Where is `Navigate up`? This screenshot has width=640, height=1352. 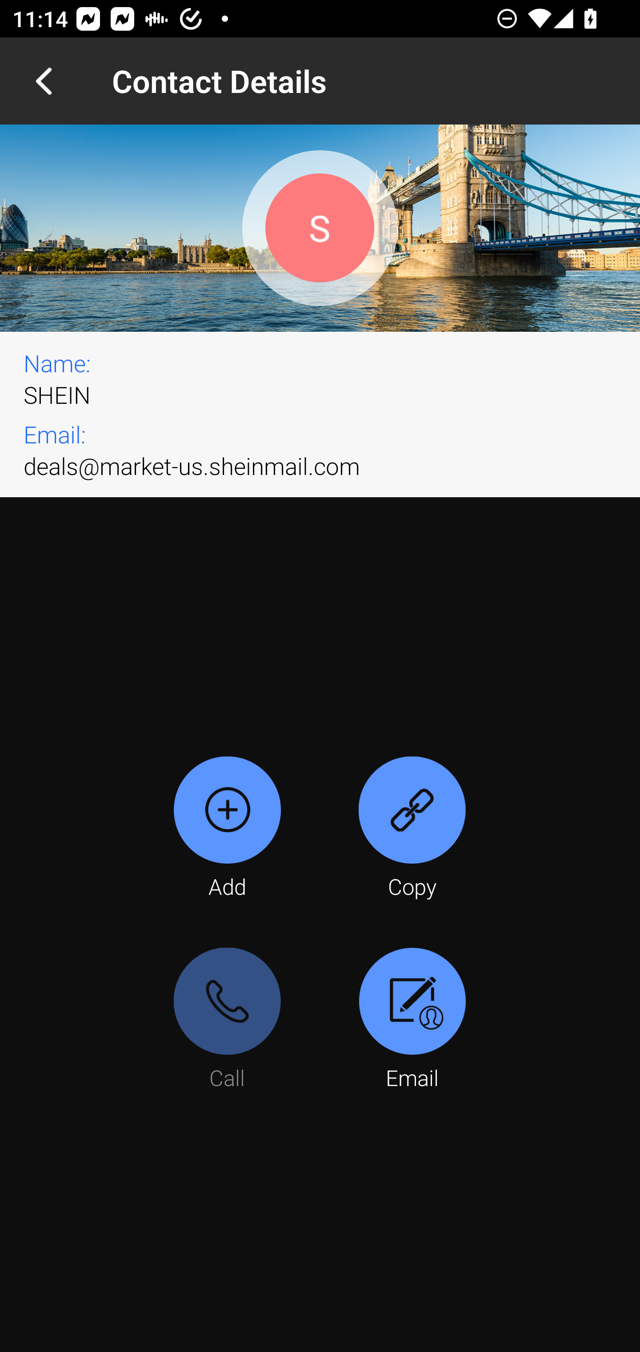 Navigate up is located at coordinates (44, 81).